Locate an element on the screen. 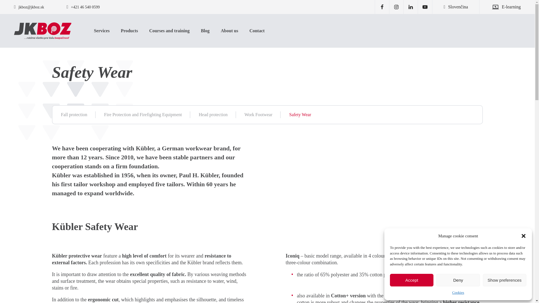  Accept is located at coordinates (412, 280).